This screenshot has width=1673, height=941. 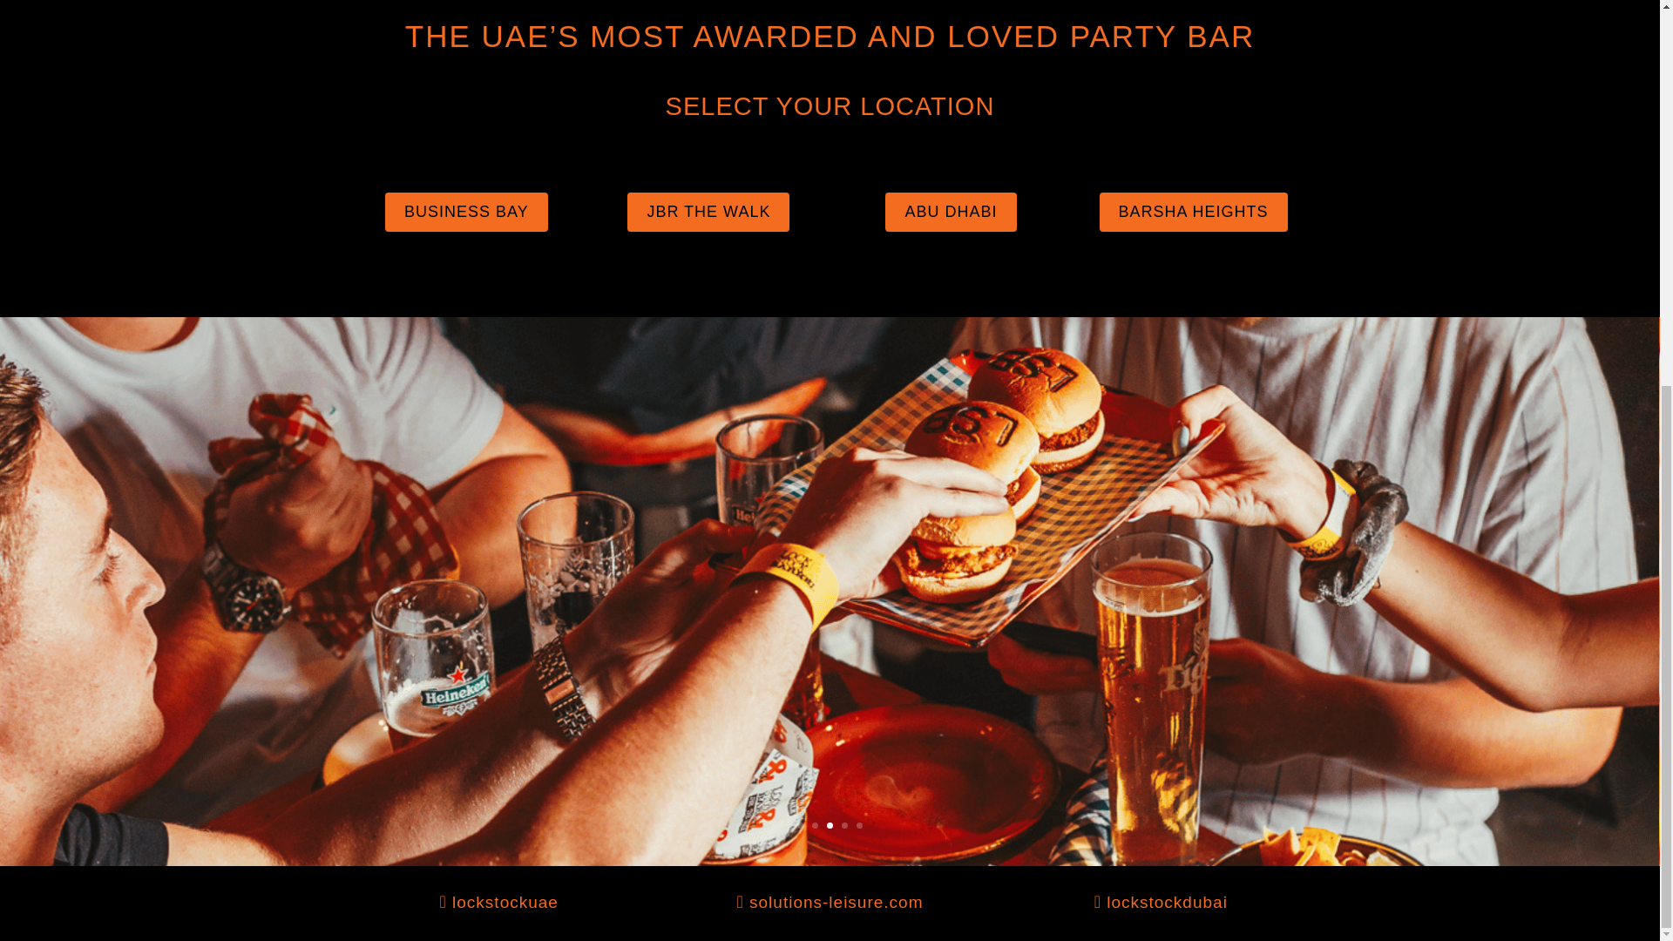 I want to click on 3, so click(x=830, y=825).